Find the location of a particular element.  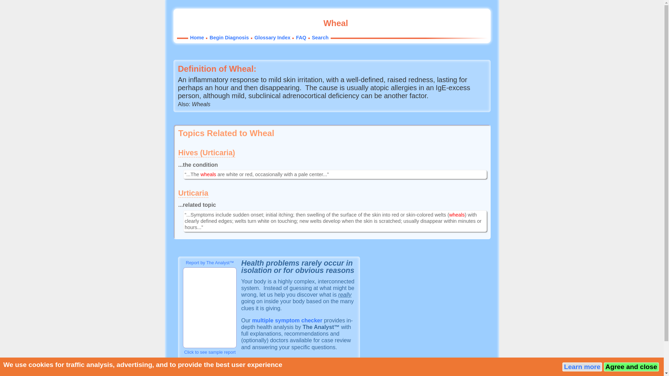

Begin Diagnosis is located at coordinates (229, 38).